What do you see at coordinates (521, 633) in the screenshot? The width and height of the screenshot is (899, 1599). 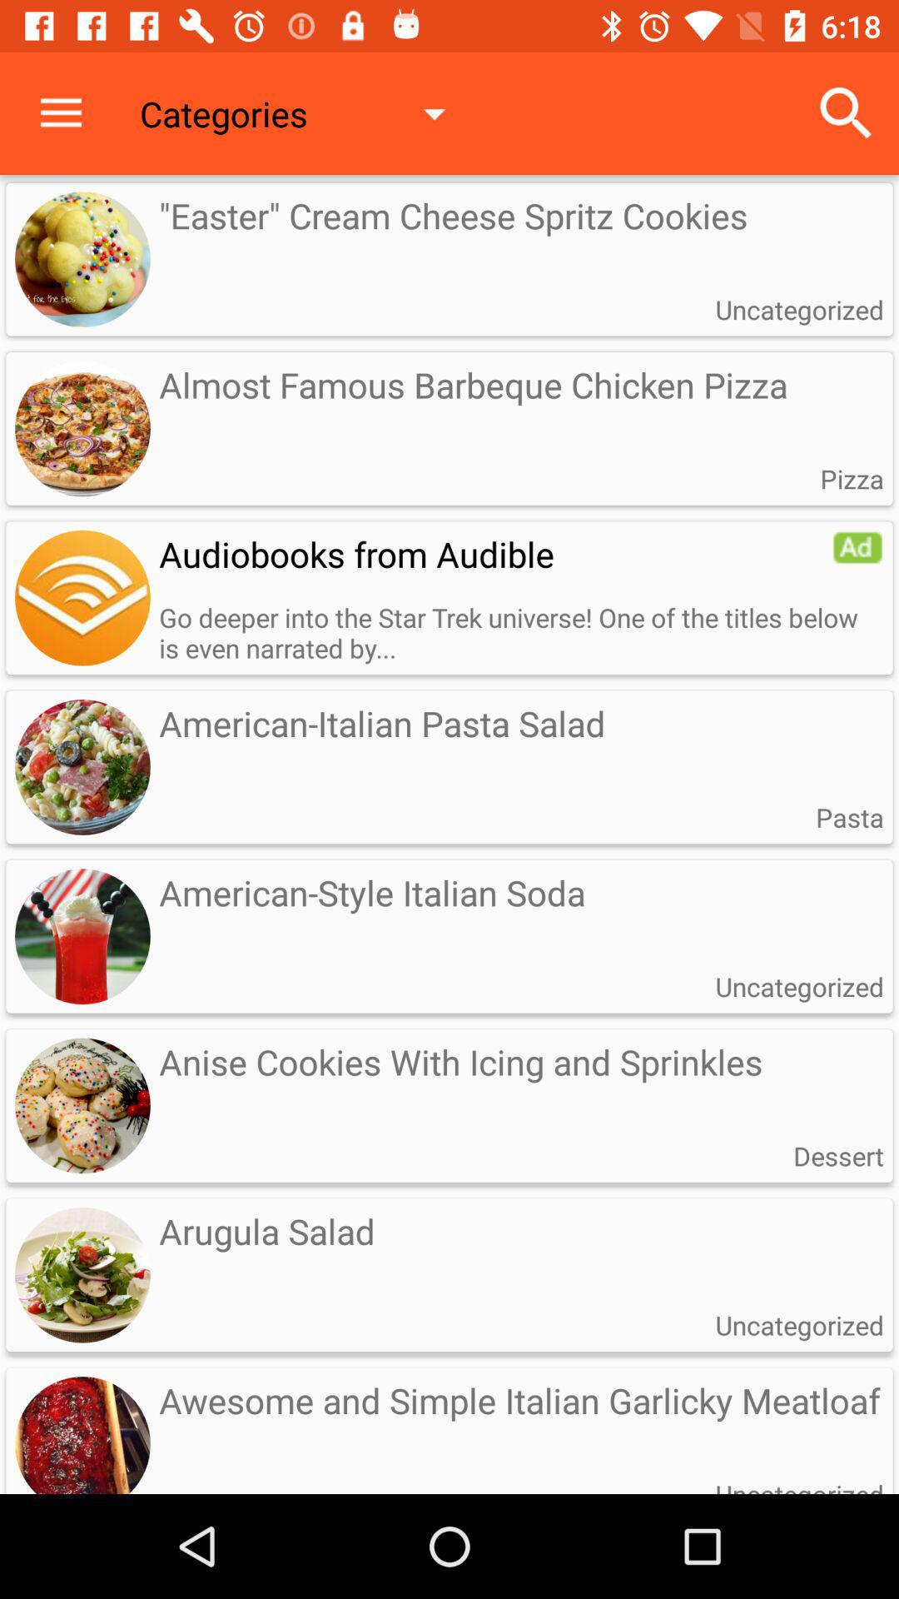 I see `click on the text below audiobooks from audible` at bounding box center [521, 633].